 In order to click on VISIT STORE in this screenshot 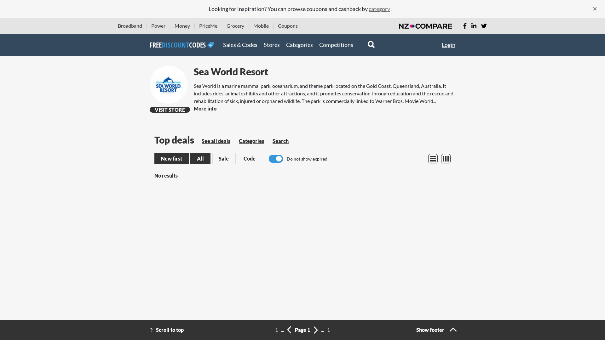, I will do `click(170, 110)`.